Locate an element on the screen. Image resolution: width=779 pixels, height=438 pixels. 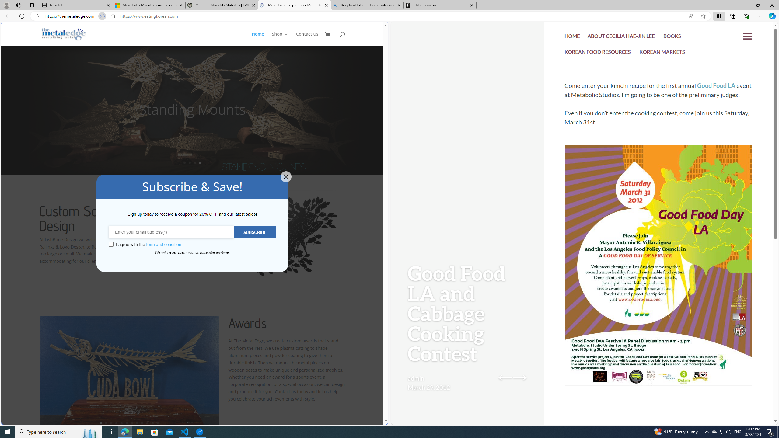
3 is located at coordinates (111, 423).